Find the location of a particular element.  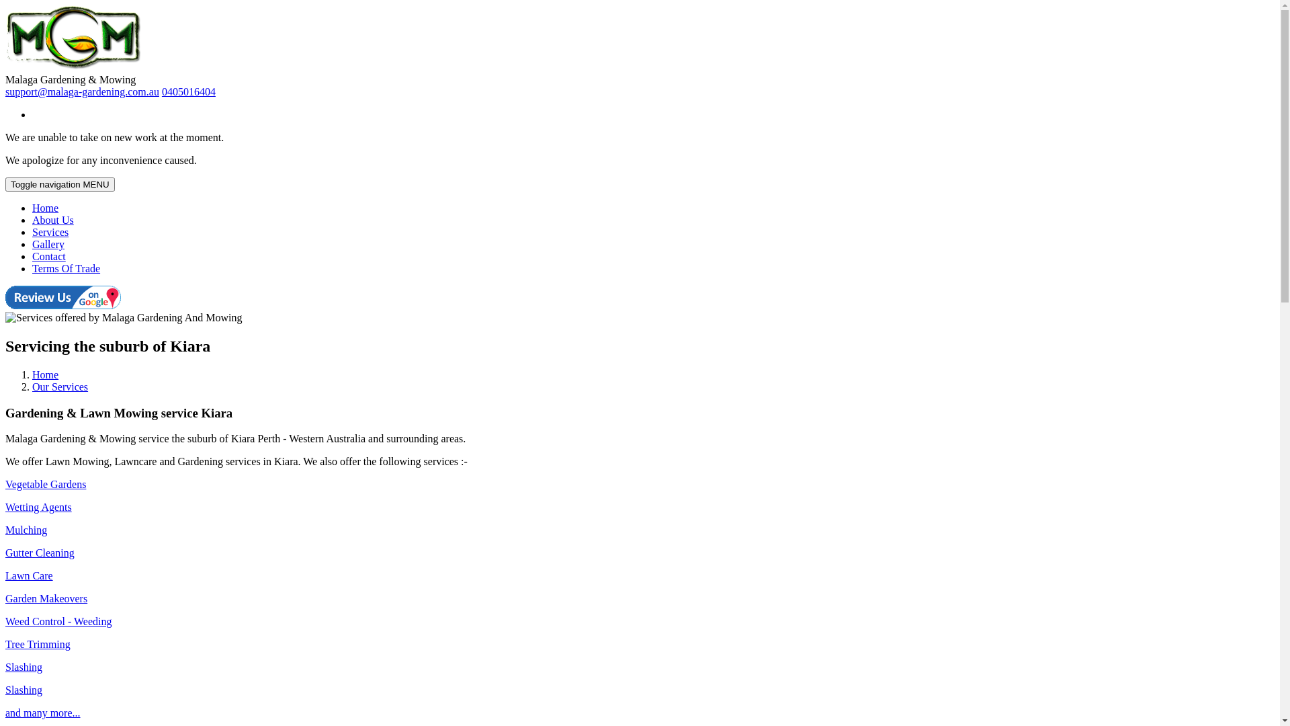

0405016404 is located at coordinates (189, 91).